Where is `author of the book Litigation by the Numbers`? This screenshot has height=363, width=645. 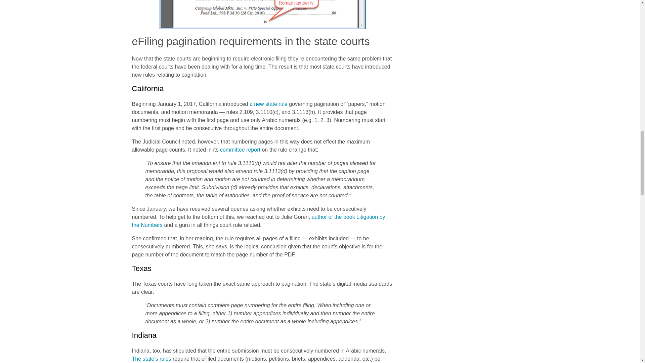 author of the book Litigation by the Numbers is located at coordinates (258, 221).